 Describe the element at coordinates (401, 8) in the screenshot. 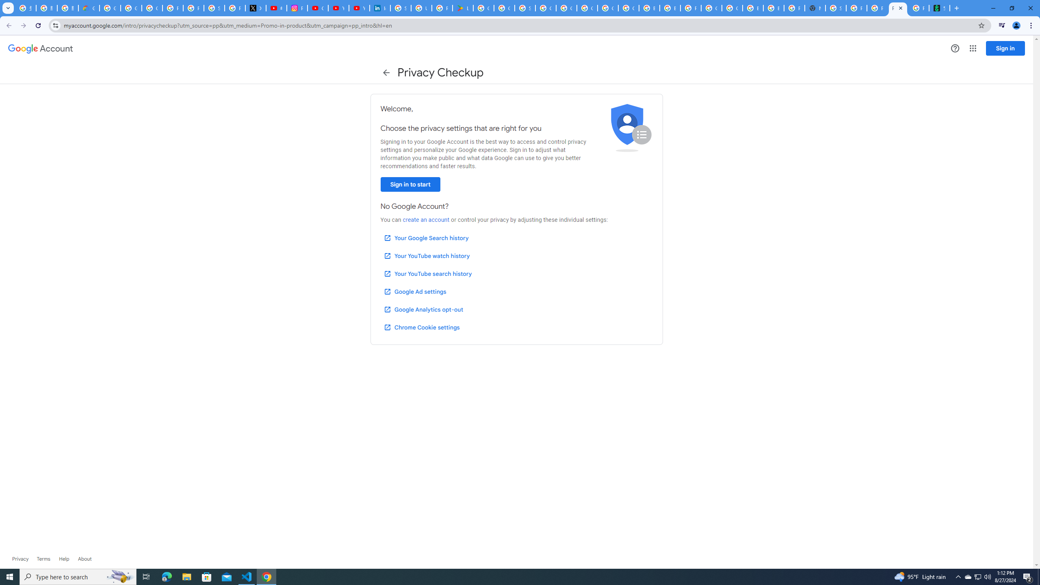

I see `Sign in - Google Accounts` at that location.